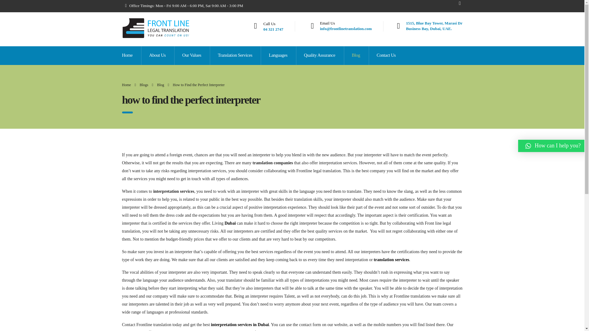 This screenshot has width=589, height=331. What do you see at coordinates (273, 29) in the screenshot?
I see `04 321 2747` at bounding box center [273, 29].